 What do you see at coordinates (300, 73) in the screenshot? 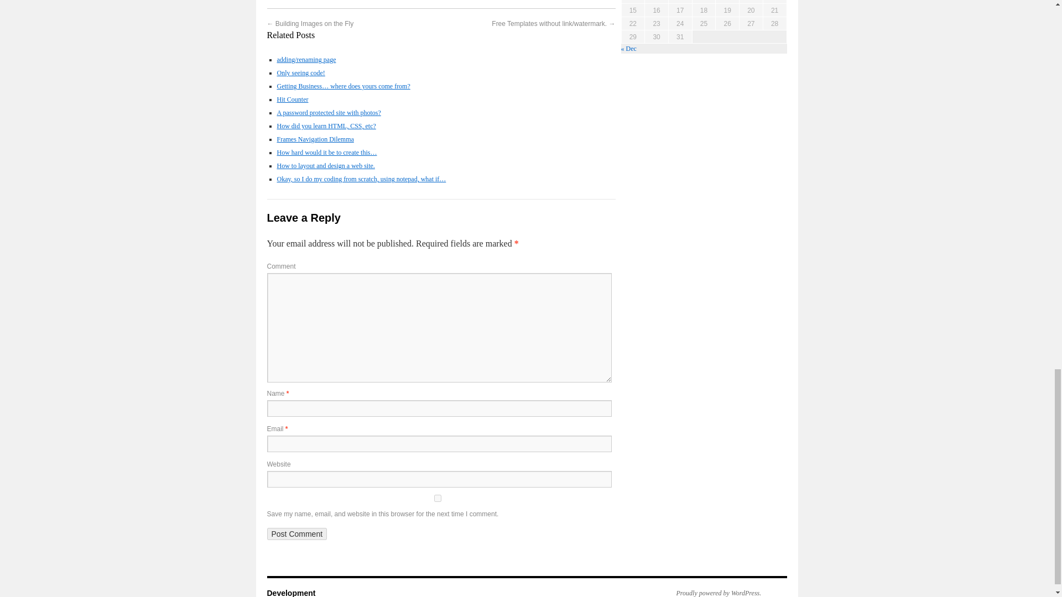
I see `Only seeing code!` at bounding box center [300, 73].